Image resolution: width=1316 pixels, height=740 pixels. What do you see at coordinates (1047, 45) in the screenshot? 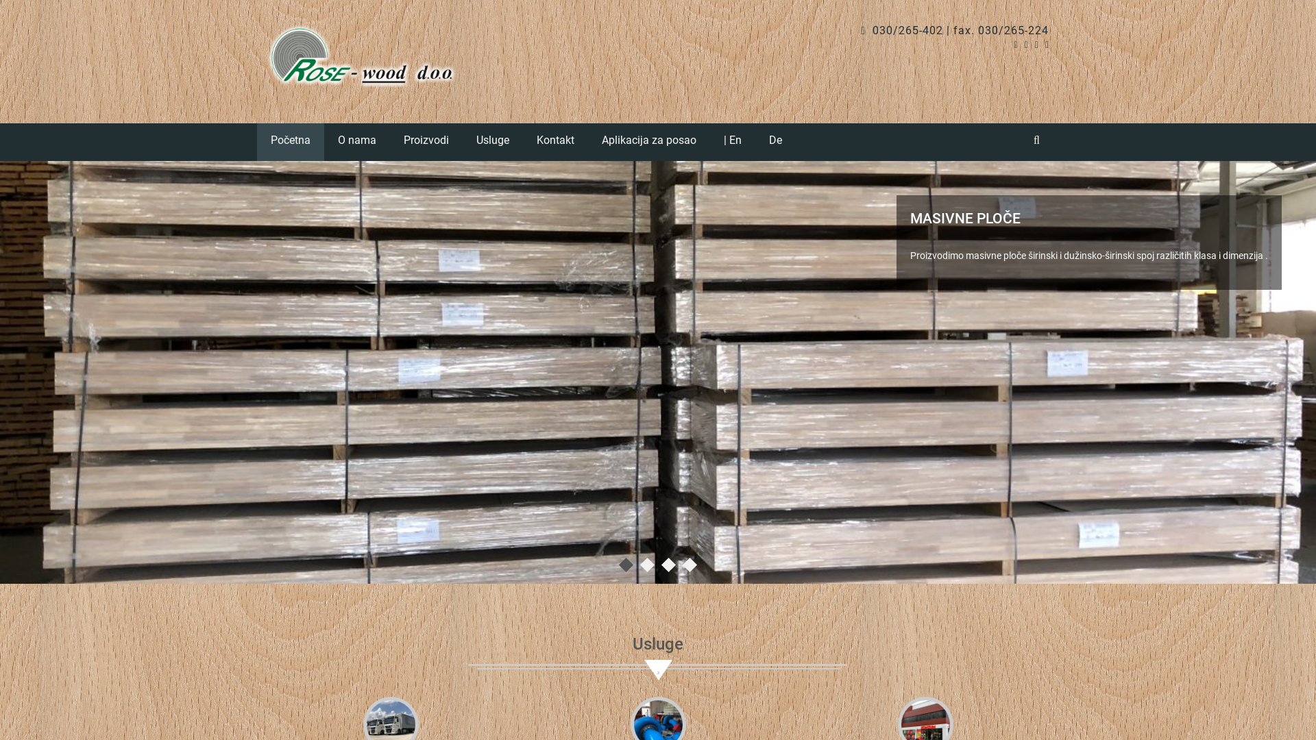
I see `Vimeo` at bounding box center [1047, 45].